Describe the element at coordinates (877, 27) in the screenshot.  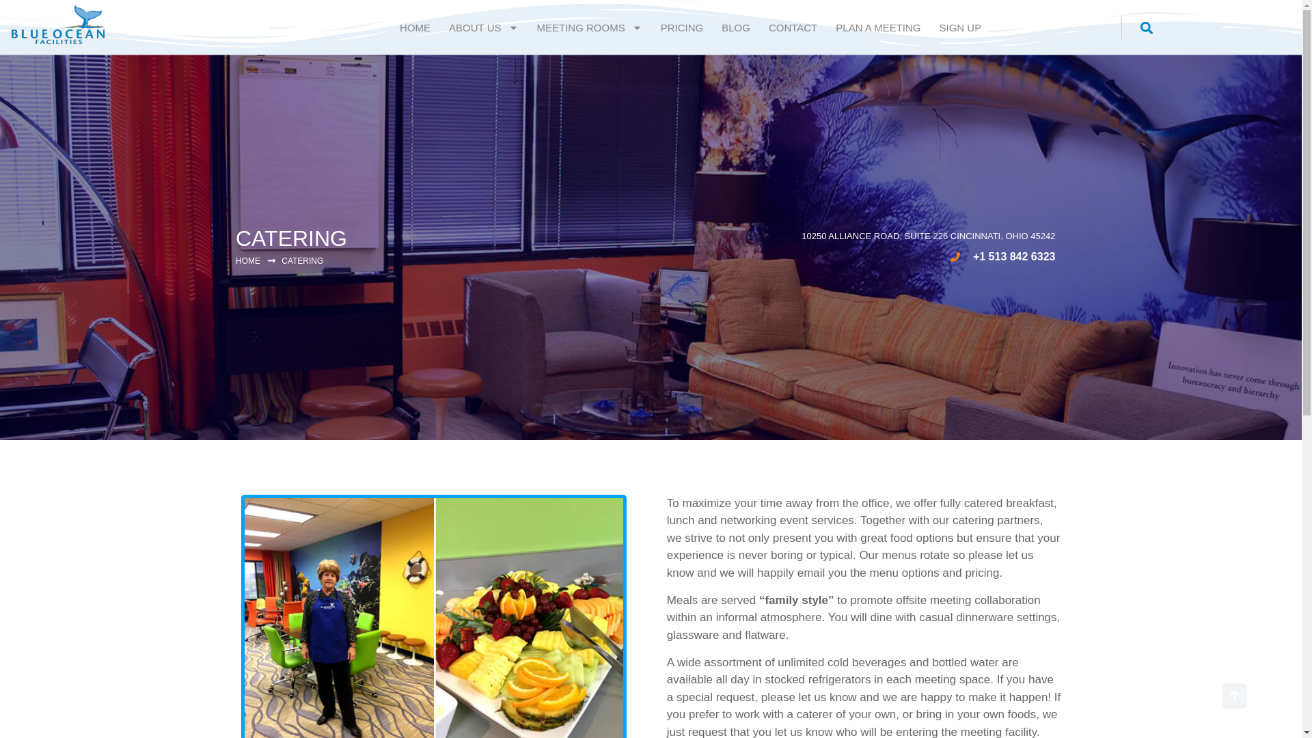
I see `PLAN A MEETING` at that location.